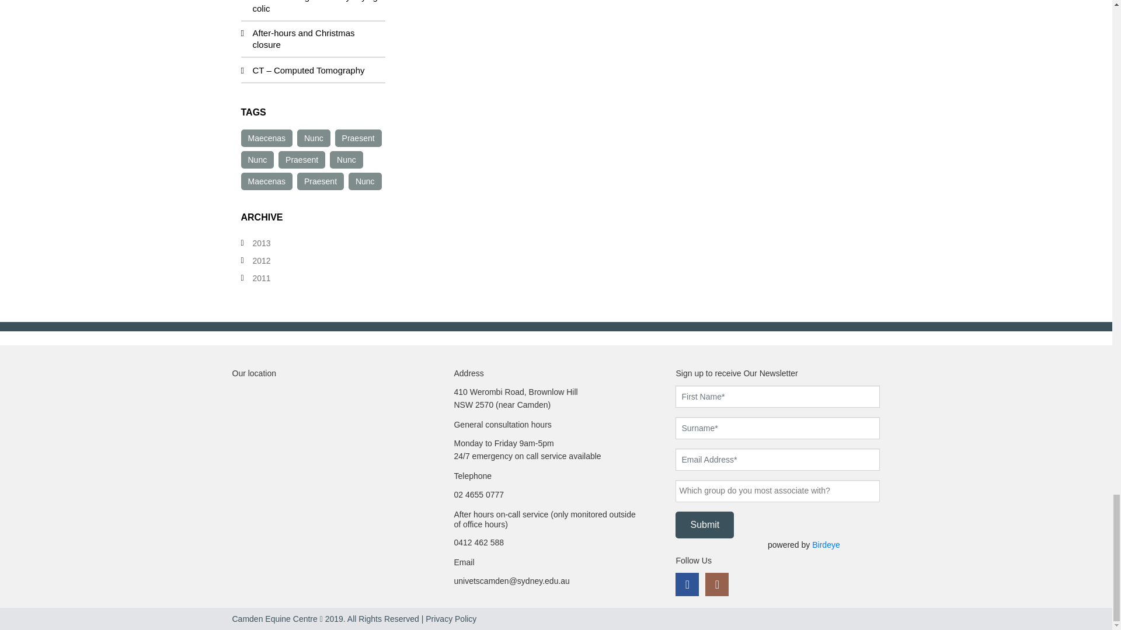 This screenshot has height=630, width=1121. What do you see at coordinates (303, 38) in the screenshot?
I see `After-hours and Christmas closure` at bounding box center [303, 38].